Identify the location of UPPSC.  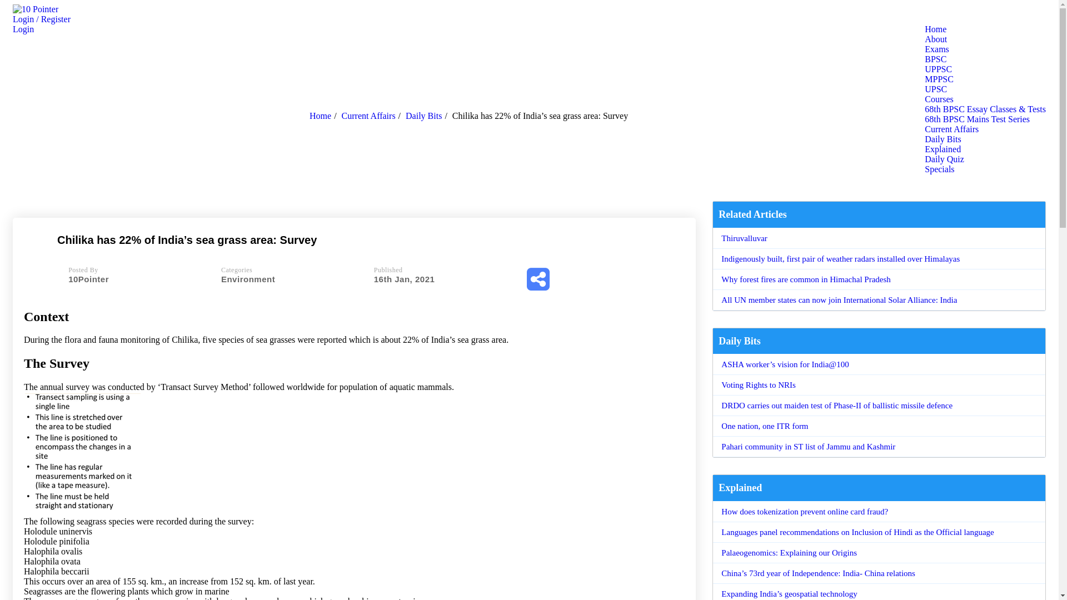
(938, 69).